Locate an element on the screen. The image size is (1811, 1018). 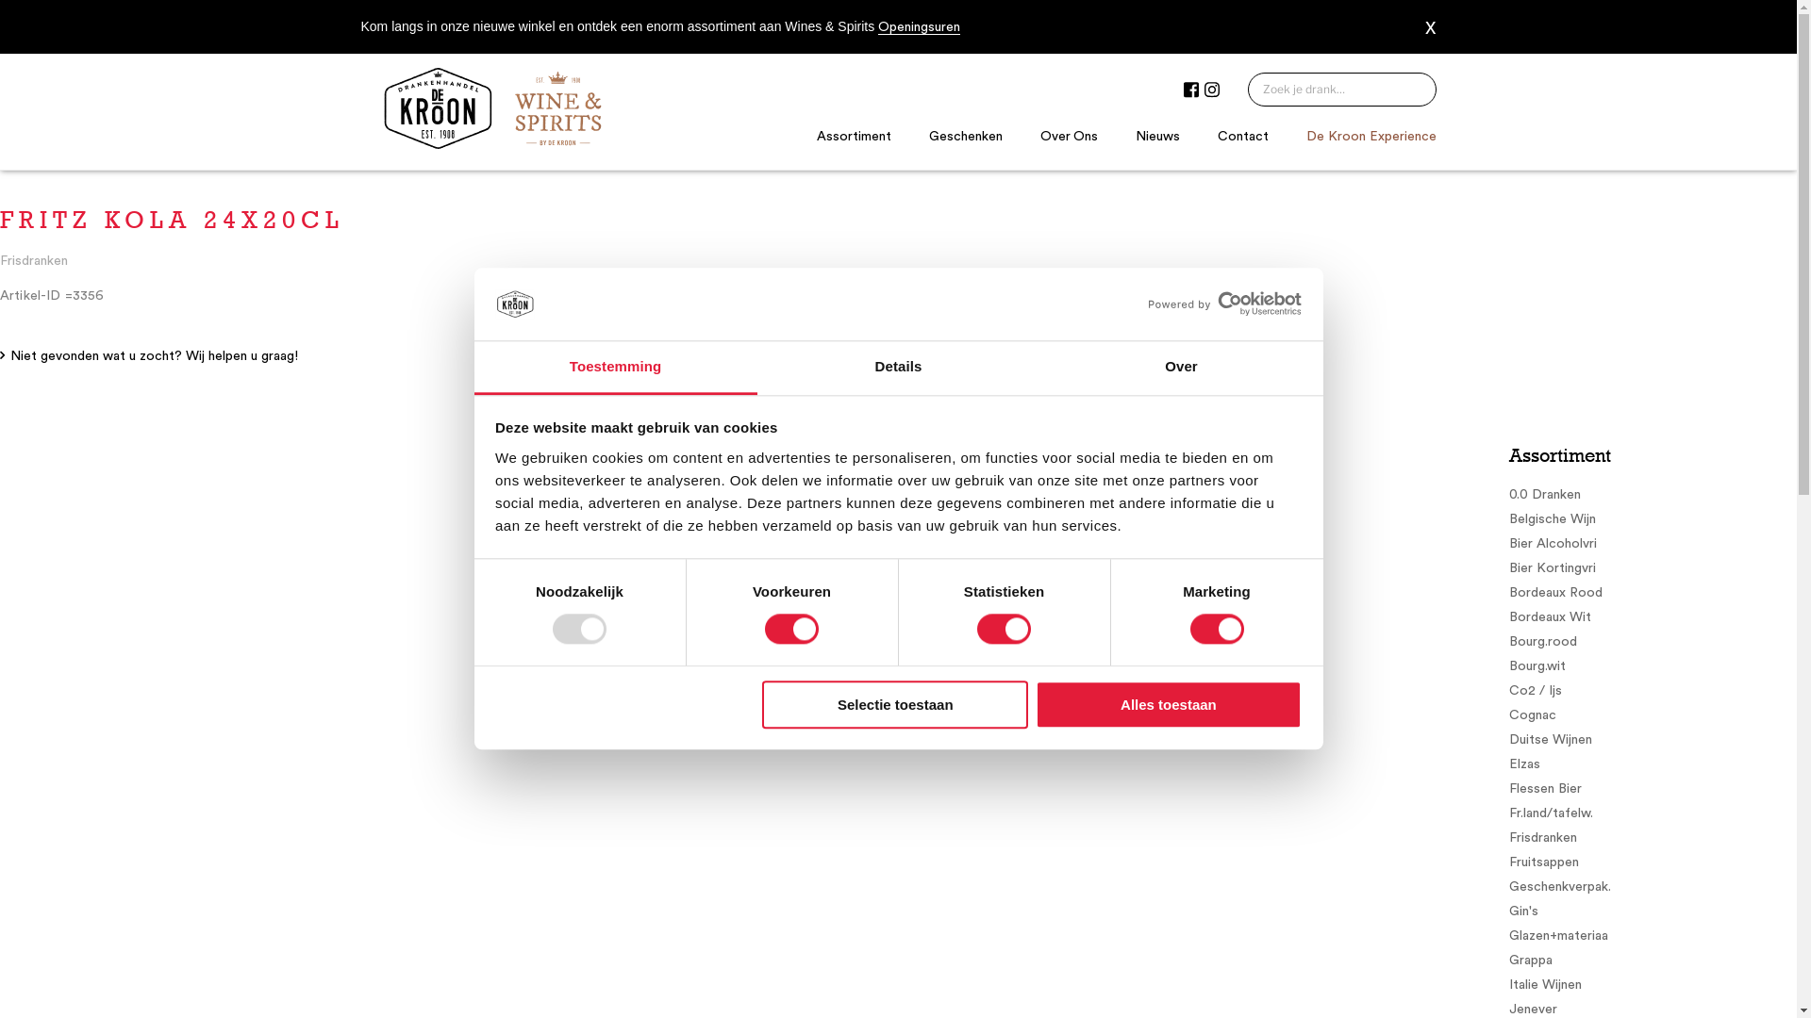
Duitse Wijnen is located at coordinates (1653, 741).